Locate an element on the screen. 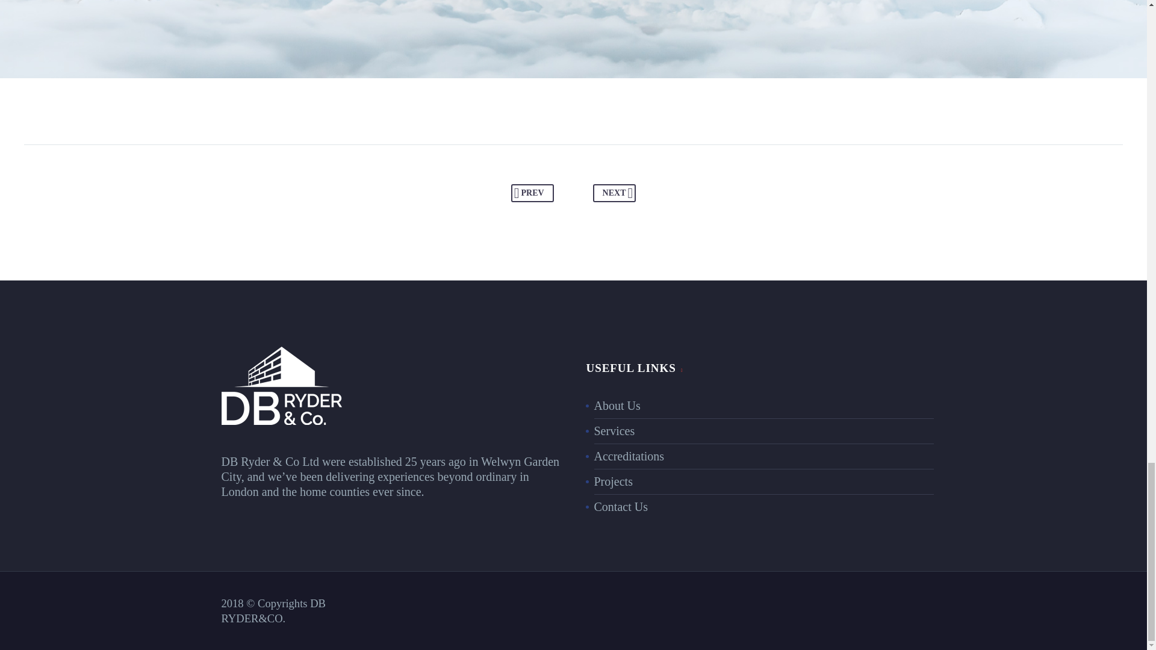 The width and height of the screenshot is (1156, 650). Projects is located at coordinates (613, 481).